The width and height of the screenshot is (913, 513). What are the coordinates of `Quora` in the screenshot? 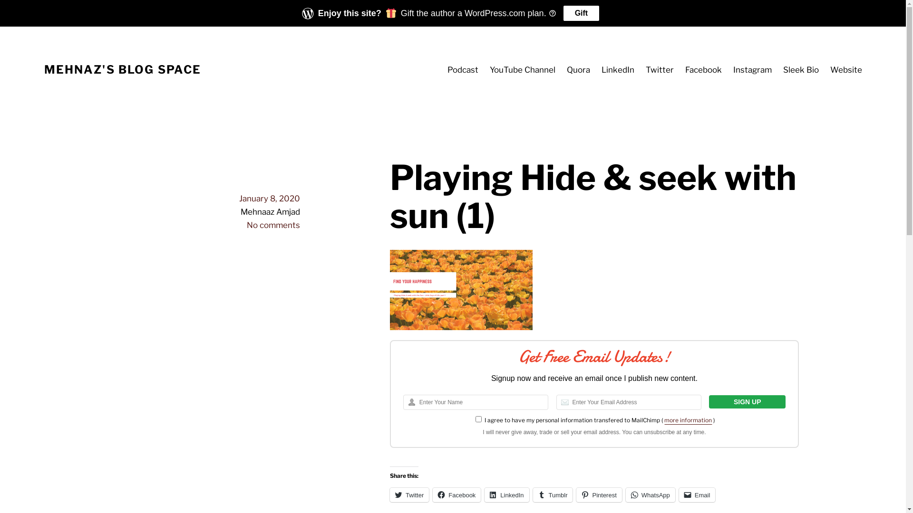 It's located at (578, 70).